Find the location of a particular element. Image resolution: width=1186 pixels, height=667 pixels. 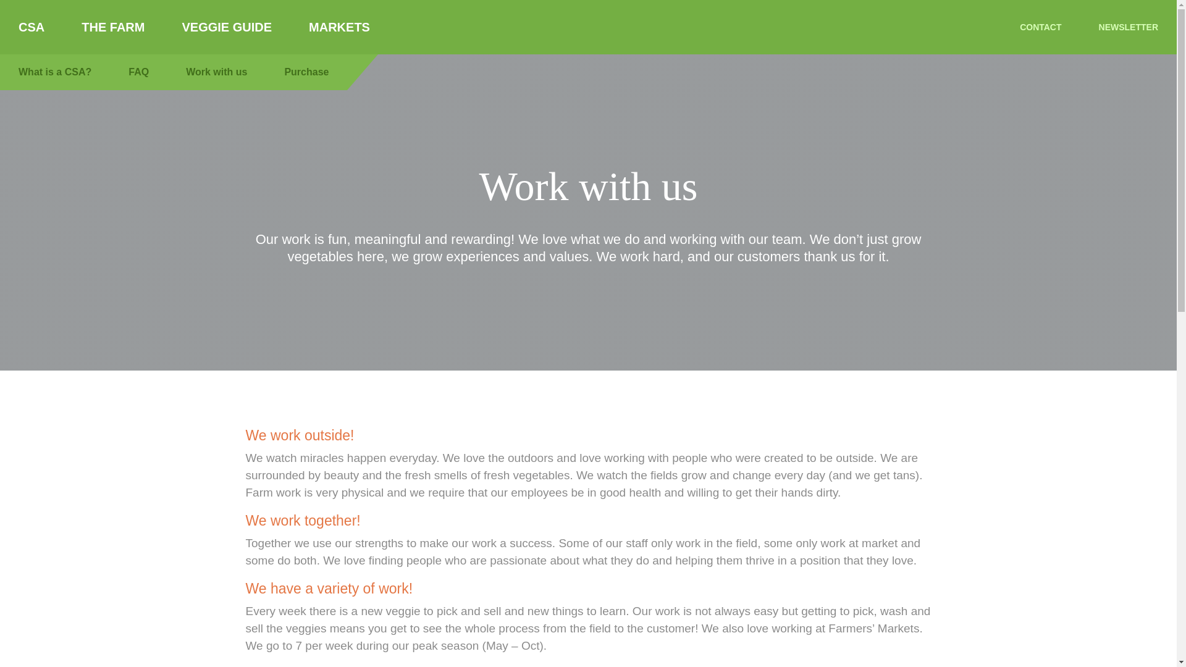

CSA is located at coordinates (31, 27).